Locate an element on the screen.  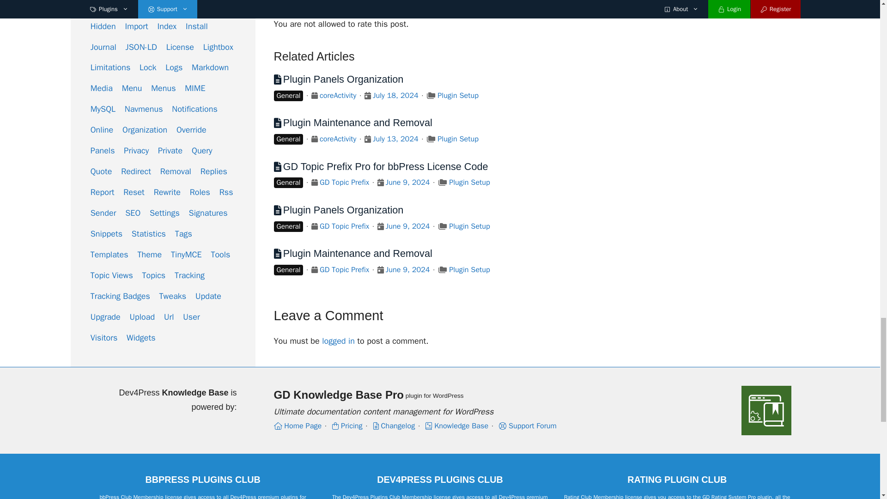
Number of views is located at coordinates (772, 6).